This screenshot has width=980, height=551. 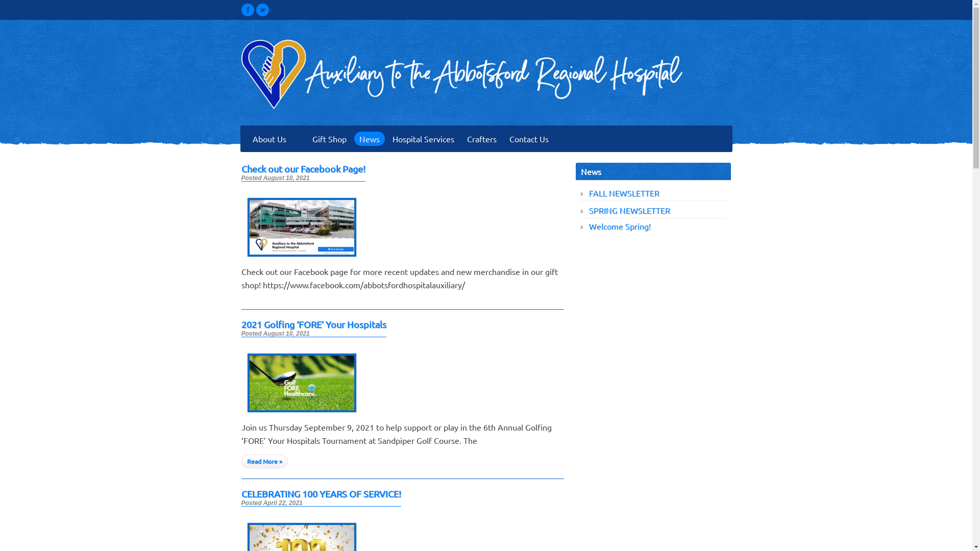 What do you see at coordinates (481, 139) in the screenshot?
I see `Crafters` at bounding box center [481, 139].